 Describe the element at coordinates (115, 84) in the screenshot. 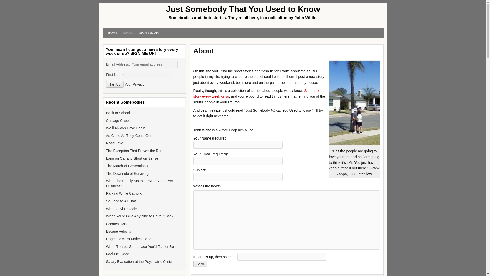

I see `Sign Up` at that location.